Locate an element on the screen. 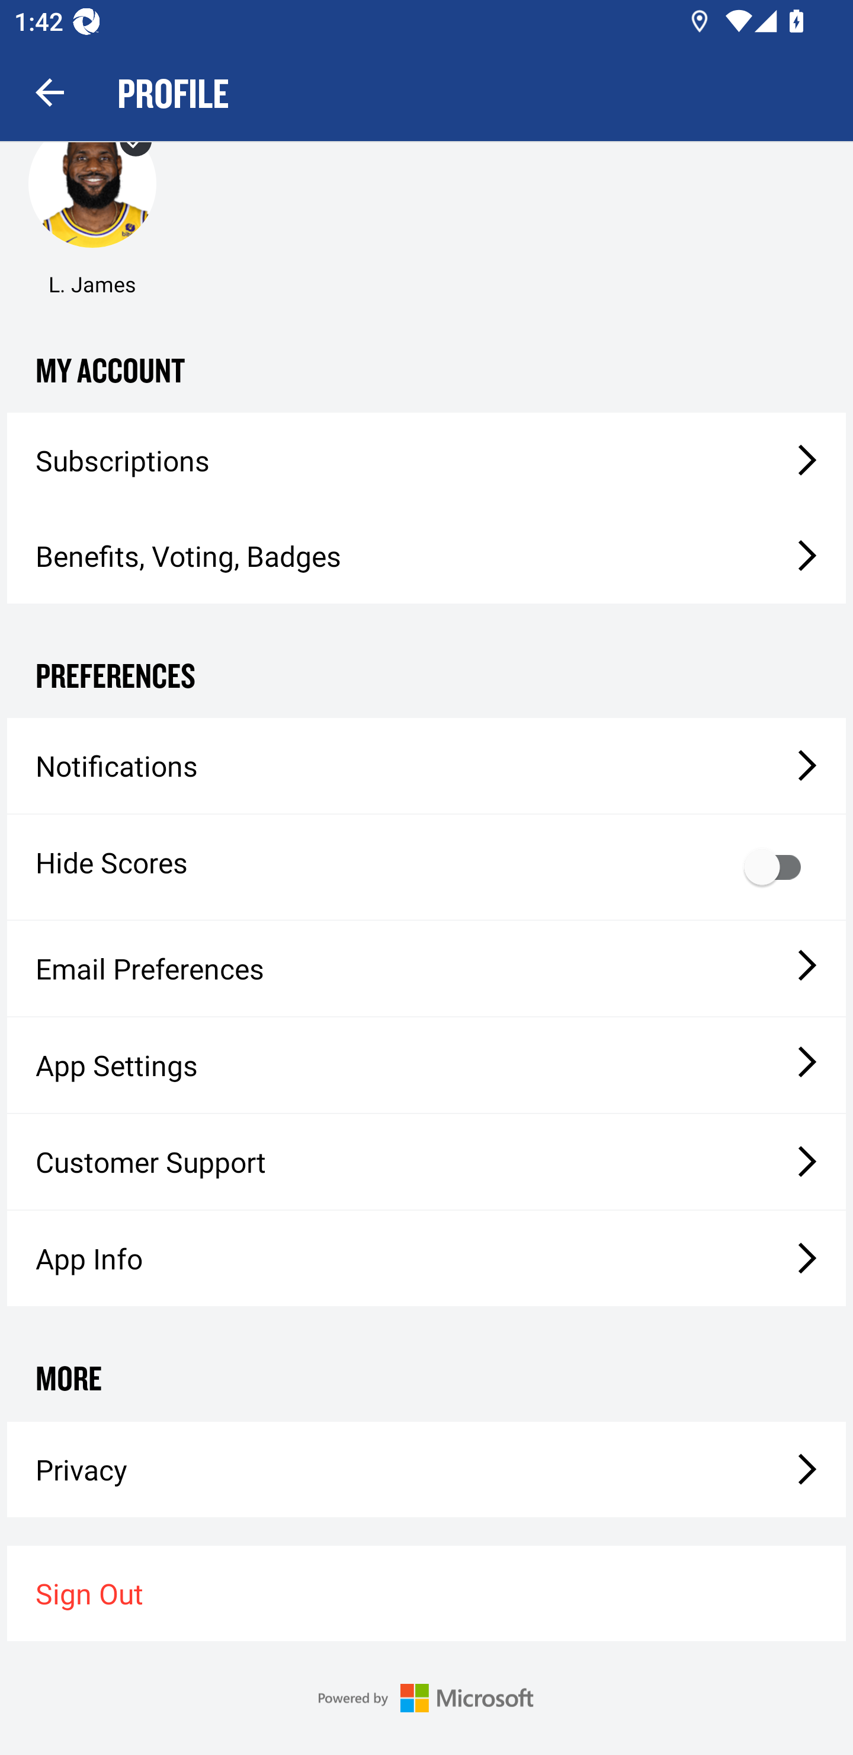  Privacy is located at coordinates (426, 1469).